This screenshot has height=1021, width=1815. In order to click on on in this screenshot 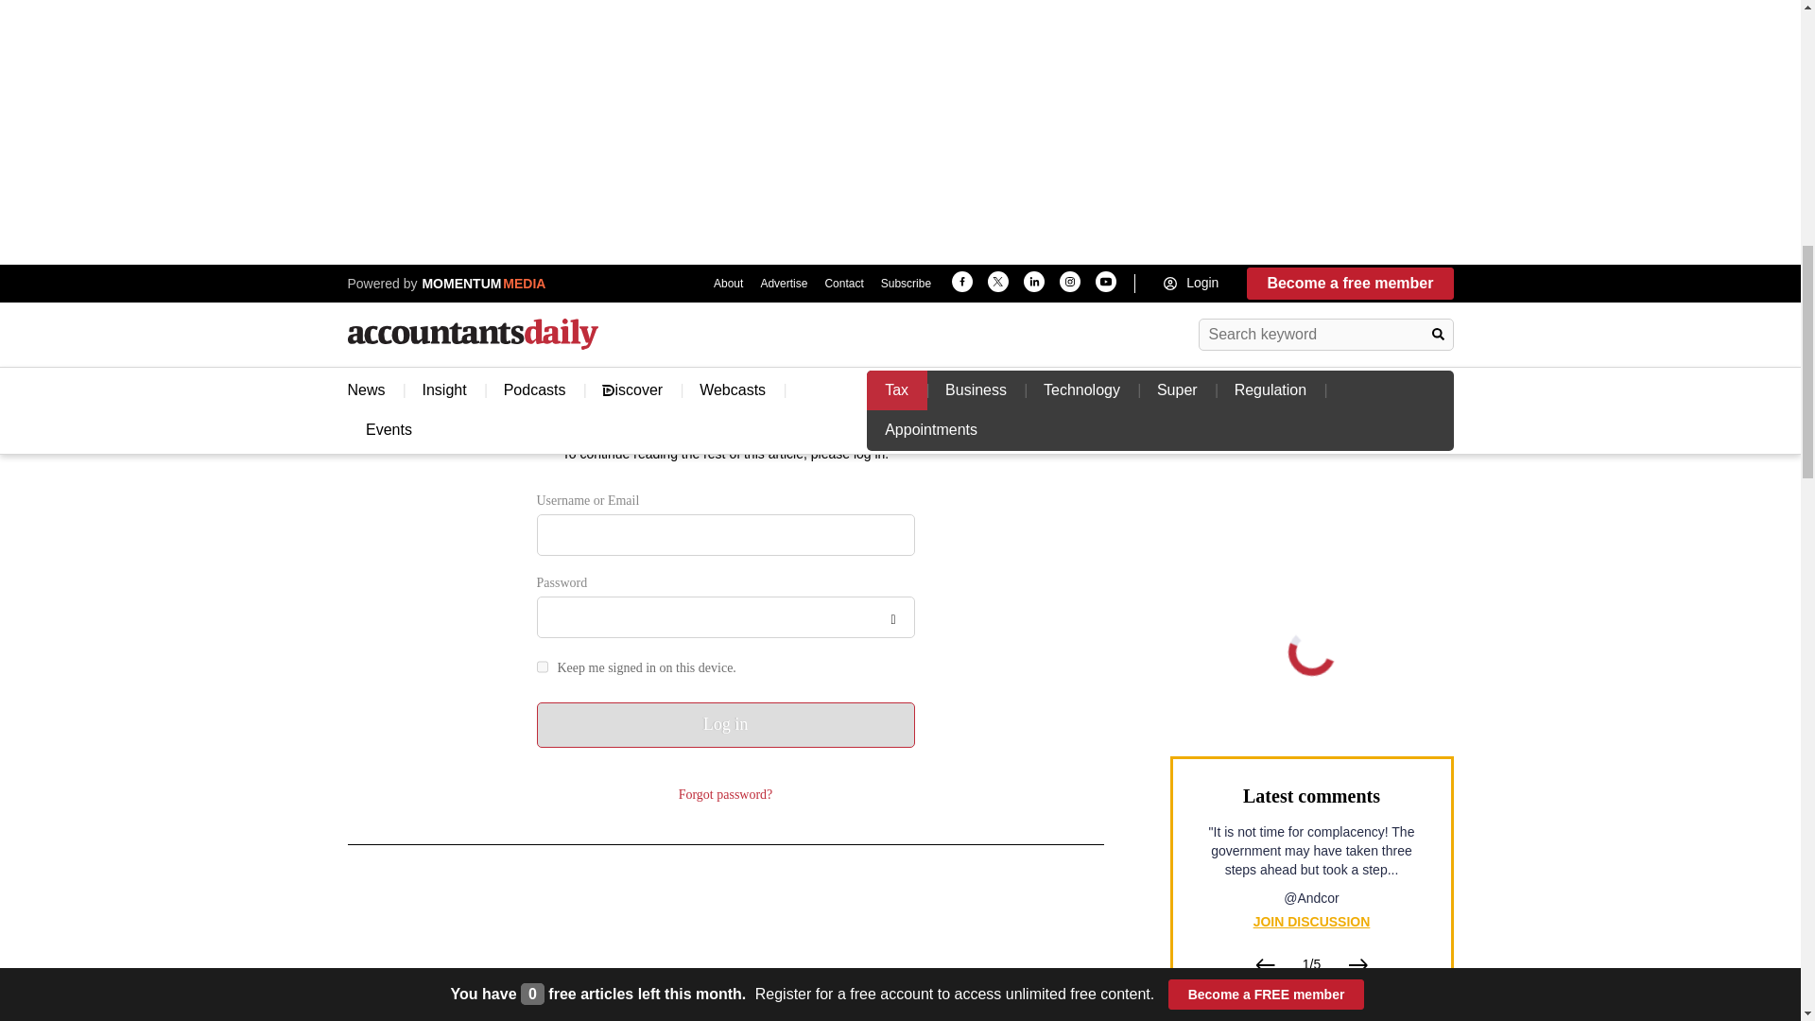, I will do `click(543, 666)`.